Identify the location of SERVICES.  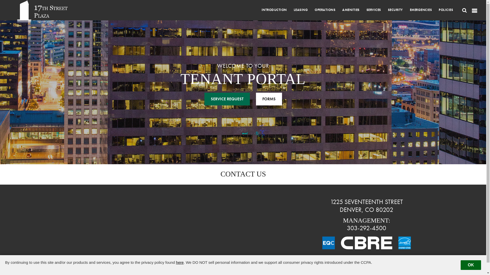
(374, 10).